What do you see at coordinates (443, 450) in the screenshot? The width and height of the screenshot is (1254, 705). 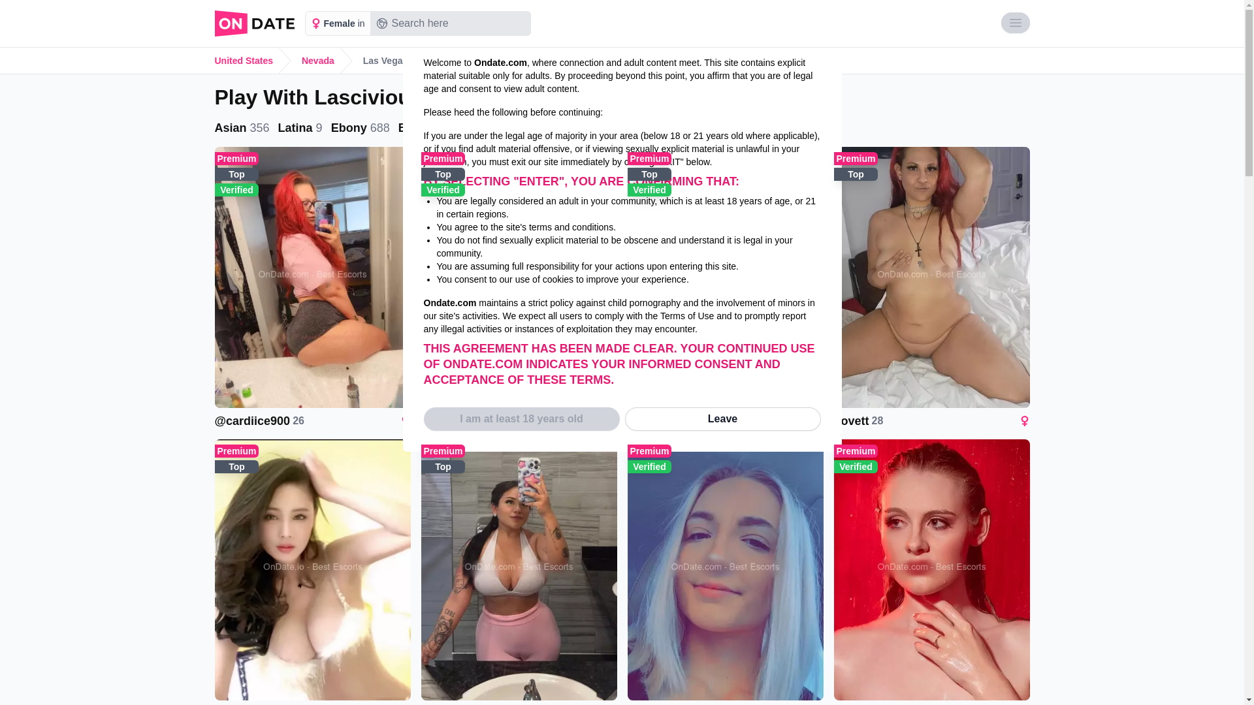 I see `Premium` at bounding box center [443, 450].